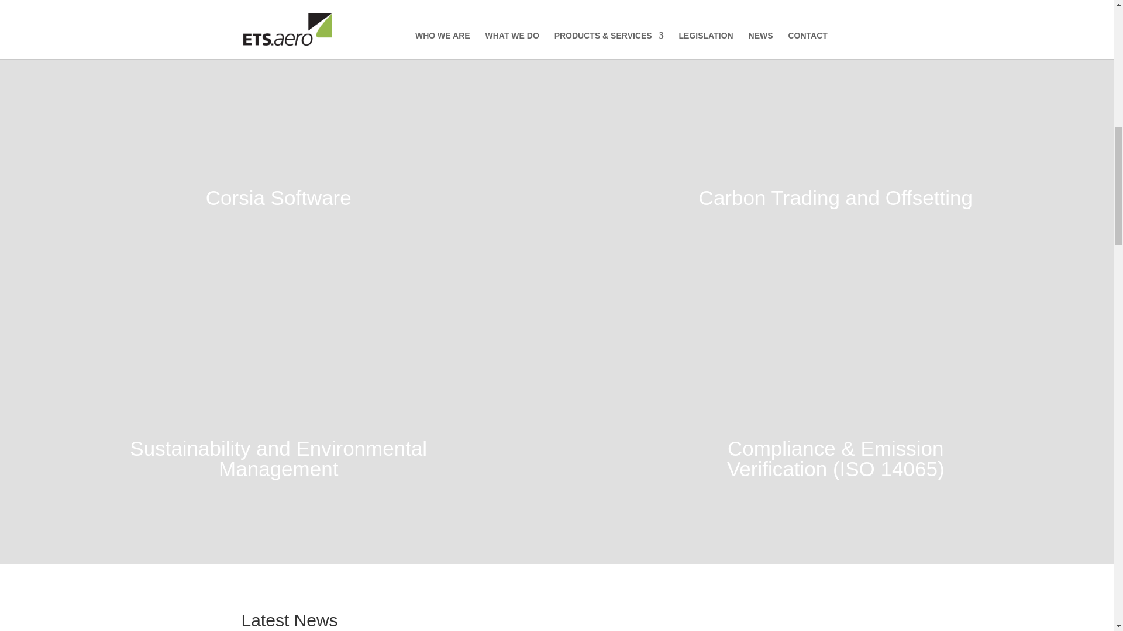 The image size is (1123, 631). What do you see at coordinates (278, 197) in the screenshot?
I see `Corsia Software` at bounding box center [278, 197].